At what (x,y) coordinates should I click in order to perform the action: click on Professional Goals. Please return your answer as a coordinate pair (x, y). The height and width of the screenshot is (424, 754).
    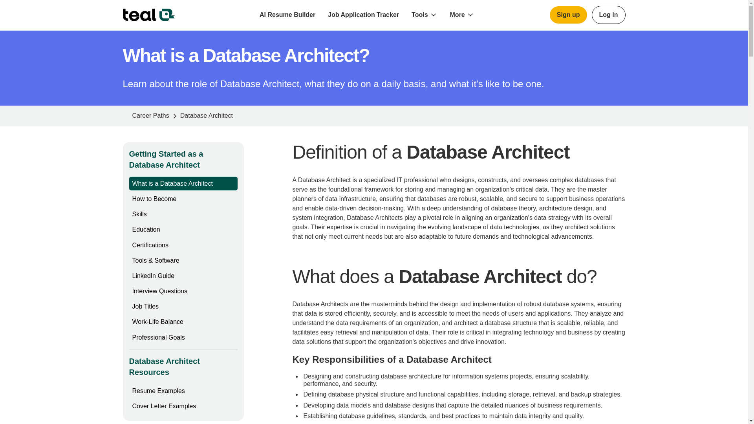
    Looking at the image, I should click on (158, 338).